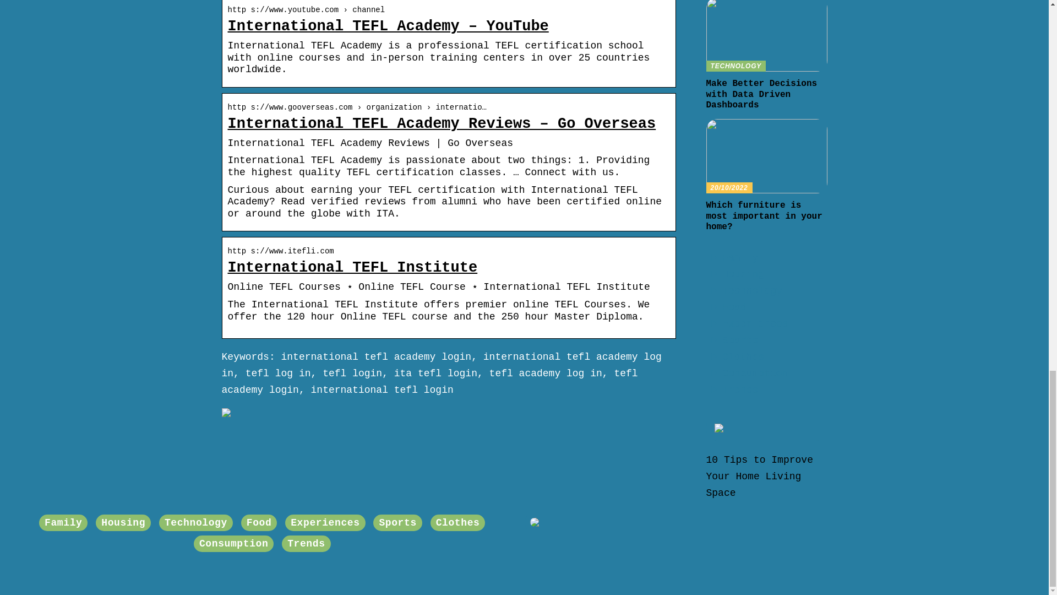 The height and width of the screenshot is (595, 1057). What do you see at coordinates (397, 522) in the screenshot?
I see `Sports` at bounding box center [397, 522].